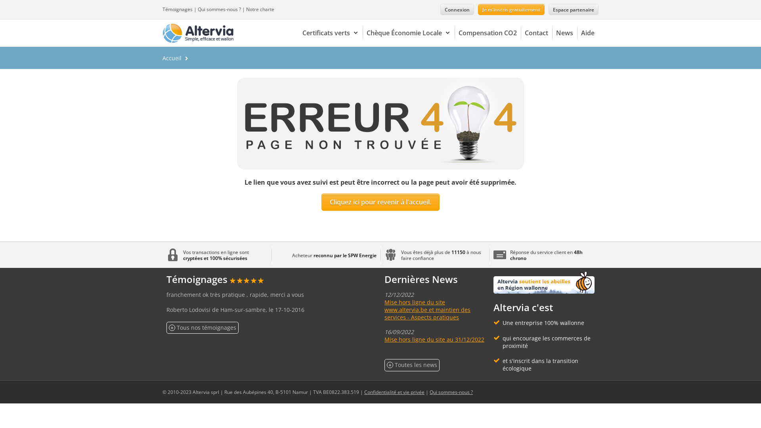 The width and height of the screenshot is (761, 428). Describe the element at coordinates (434, 339) in the screenshot. I see `Mise hors ligne du site au 31/12/2022` at that location.